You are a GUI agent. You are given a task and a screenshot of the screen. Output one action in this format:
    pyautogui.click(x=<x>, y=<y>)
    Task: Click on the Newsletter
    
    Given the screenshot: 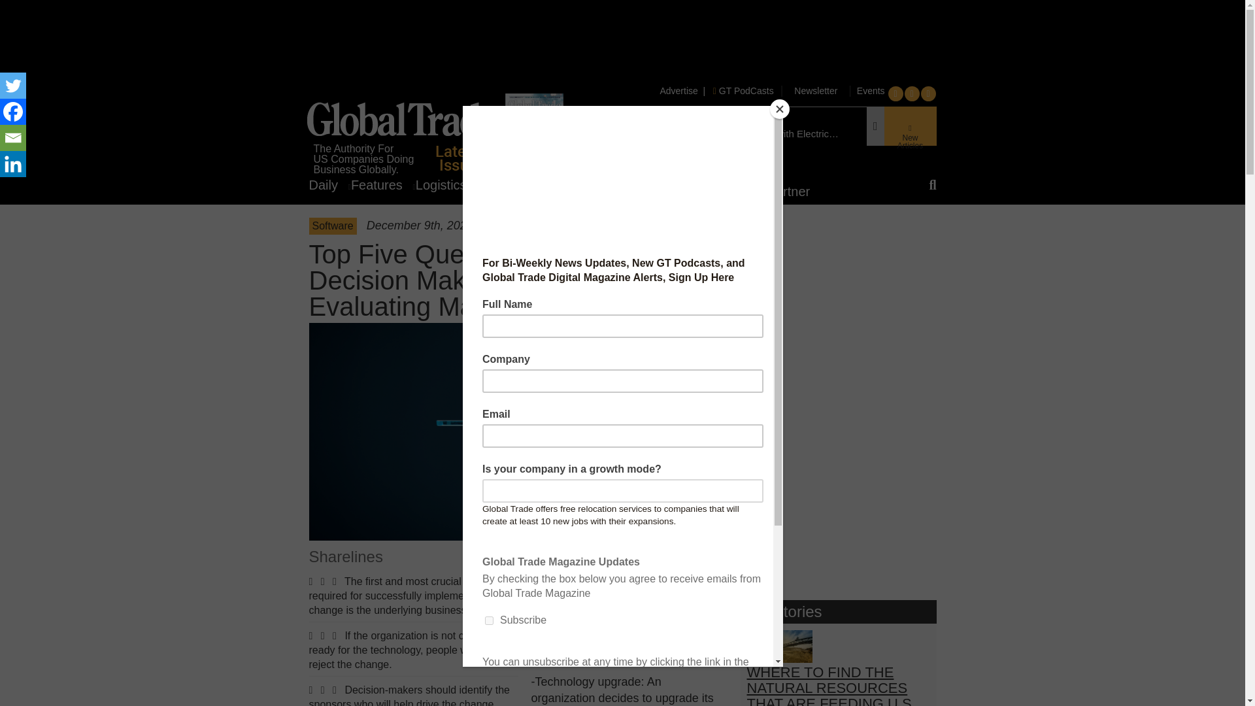 What is the action you would take?
    pyautogui.click(x=816, y=90)
    